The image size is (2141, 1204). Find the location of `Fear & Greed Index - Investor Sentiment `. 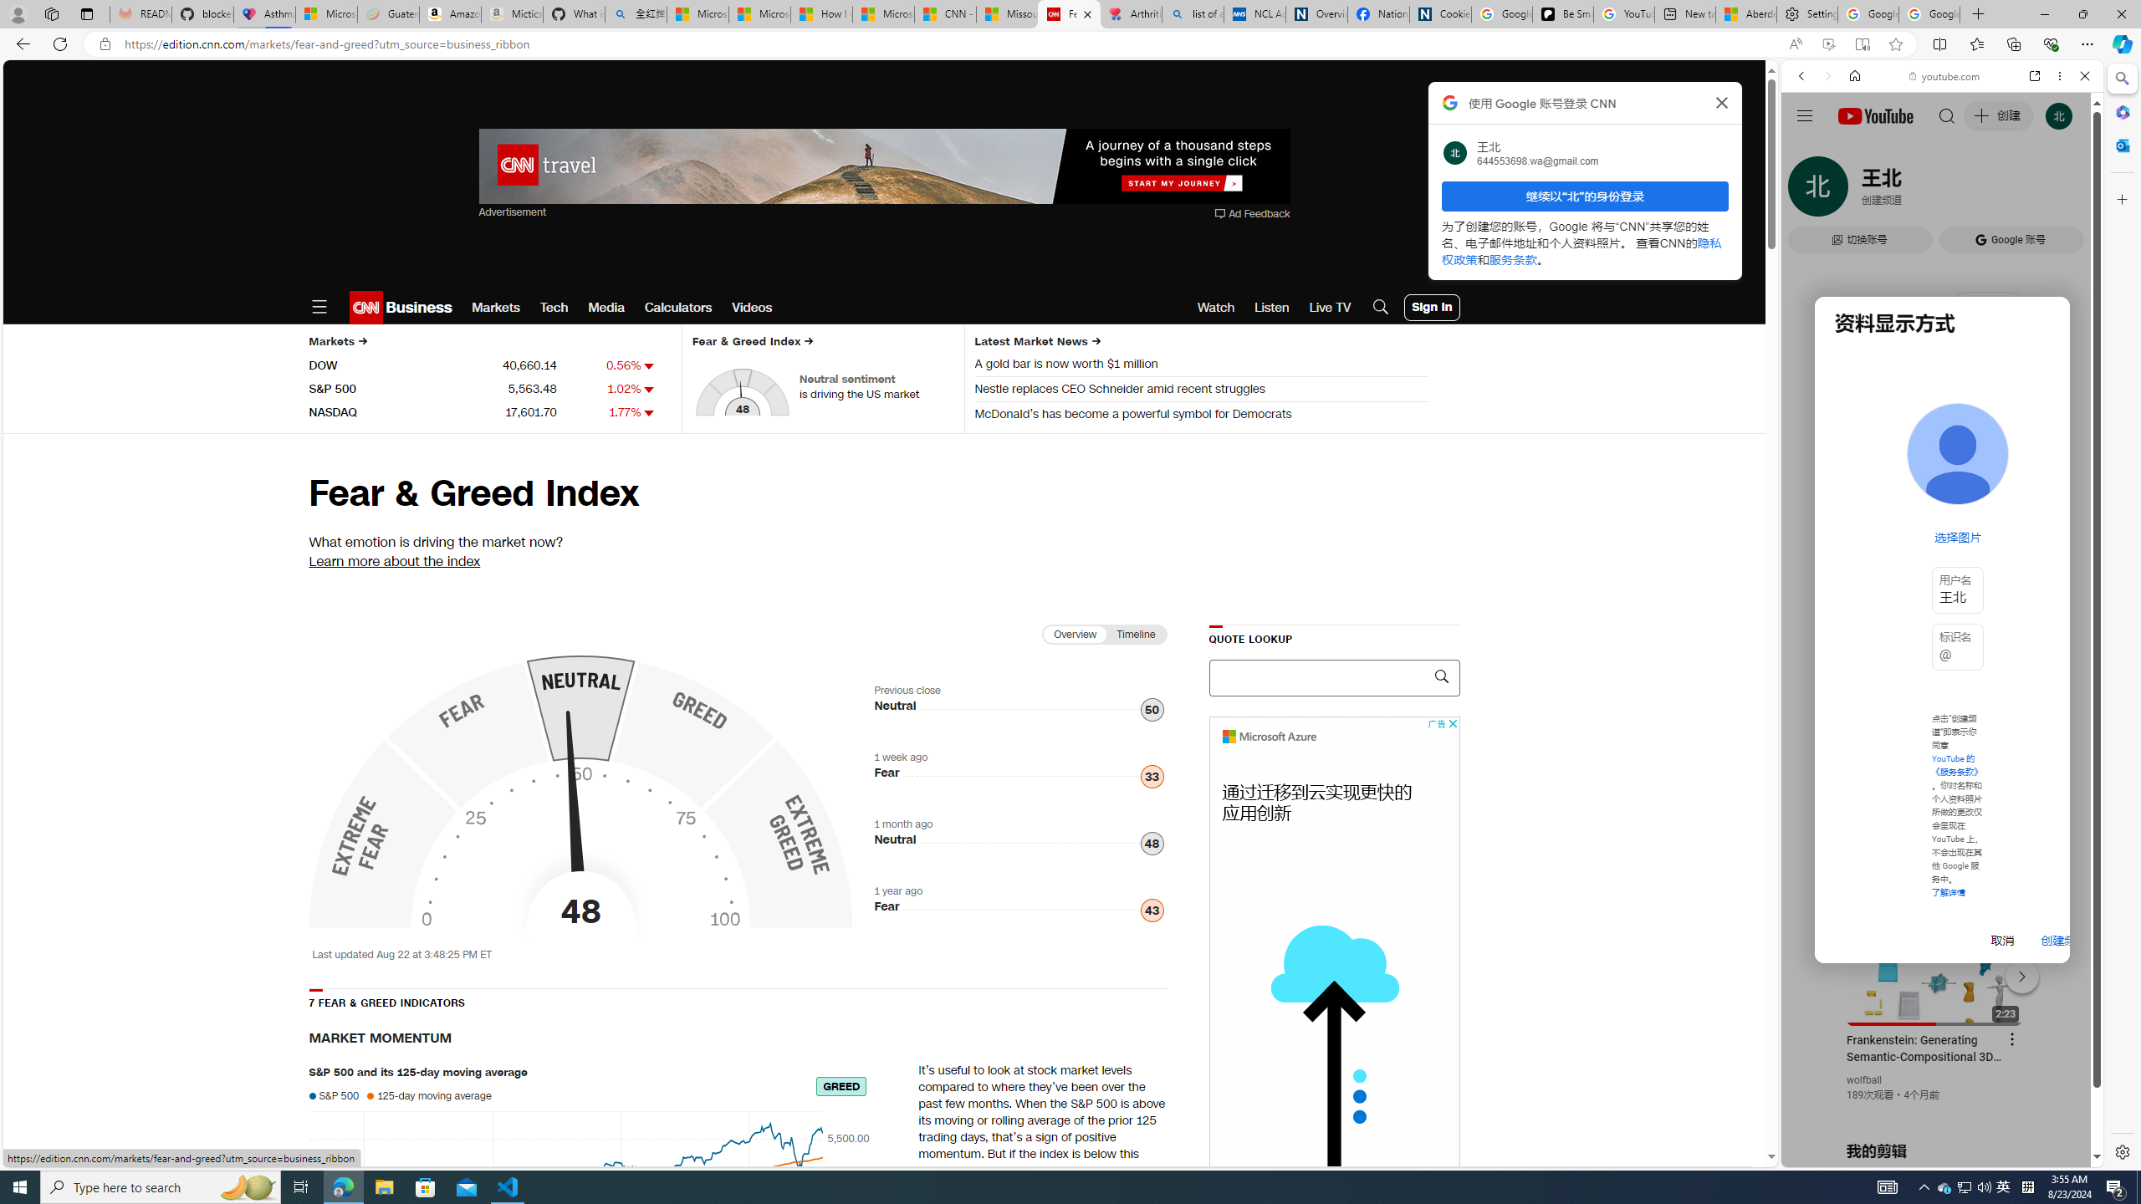

Fear & Greed Index - Investor Sentiment  is located at coordinates (580, 794).